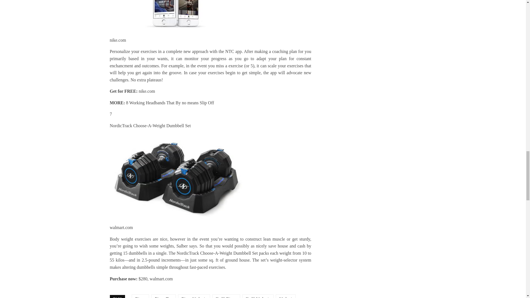  I want to click on Health Workouts, so click(258, 296).